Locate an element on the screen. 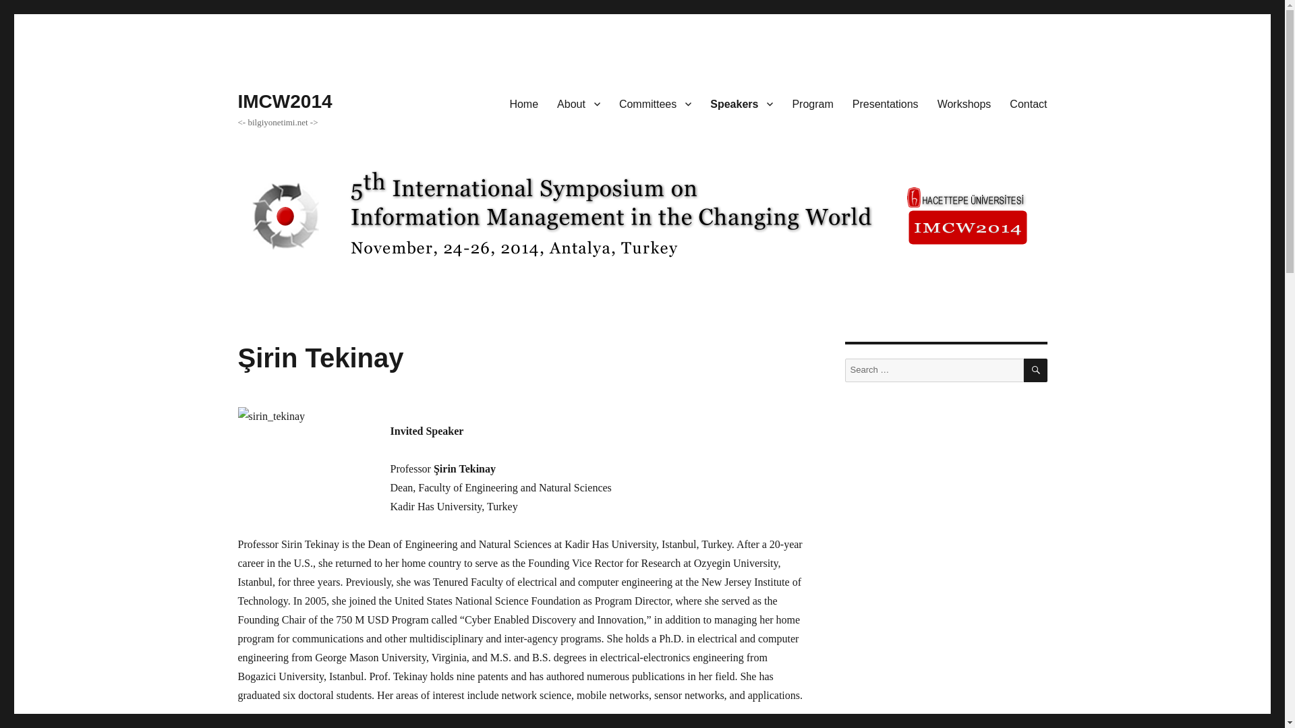  SEARCH is located at coordinates (1036, 371).